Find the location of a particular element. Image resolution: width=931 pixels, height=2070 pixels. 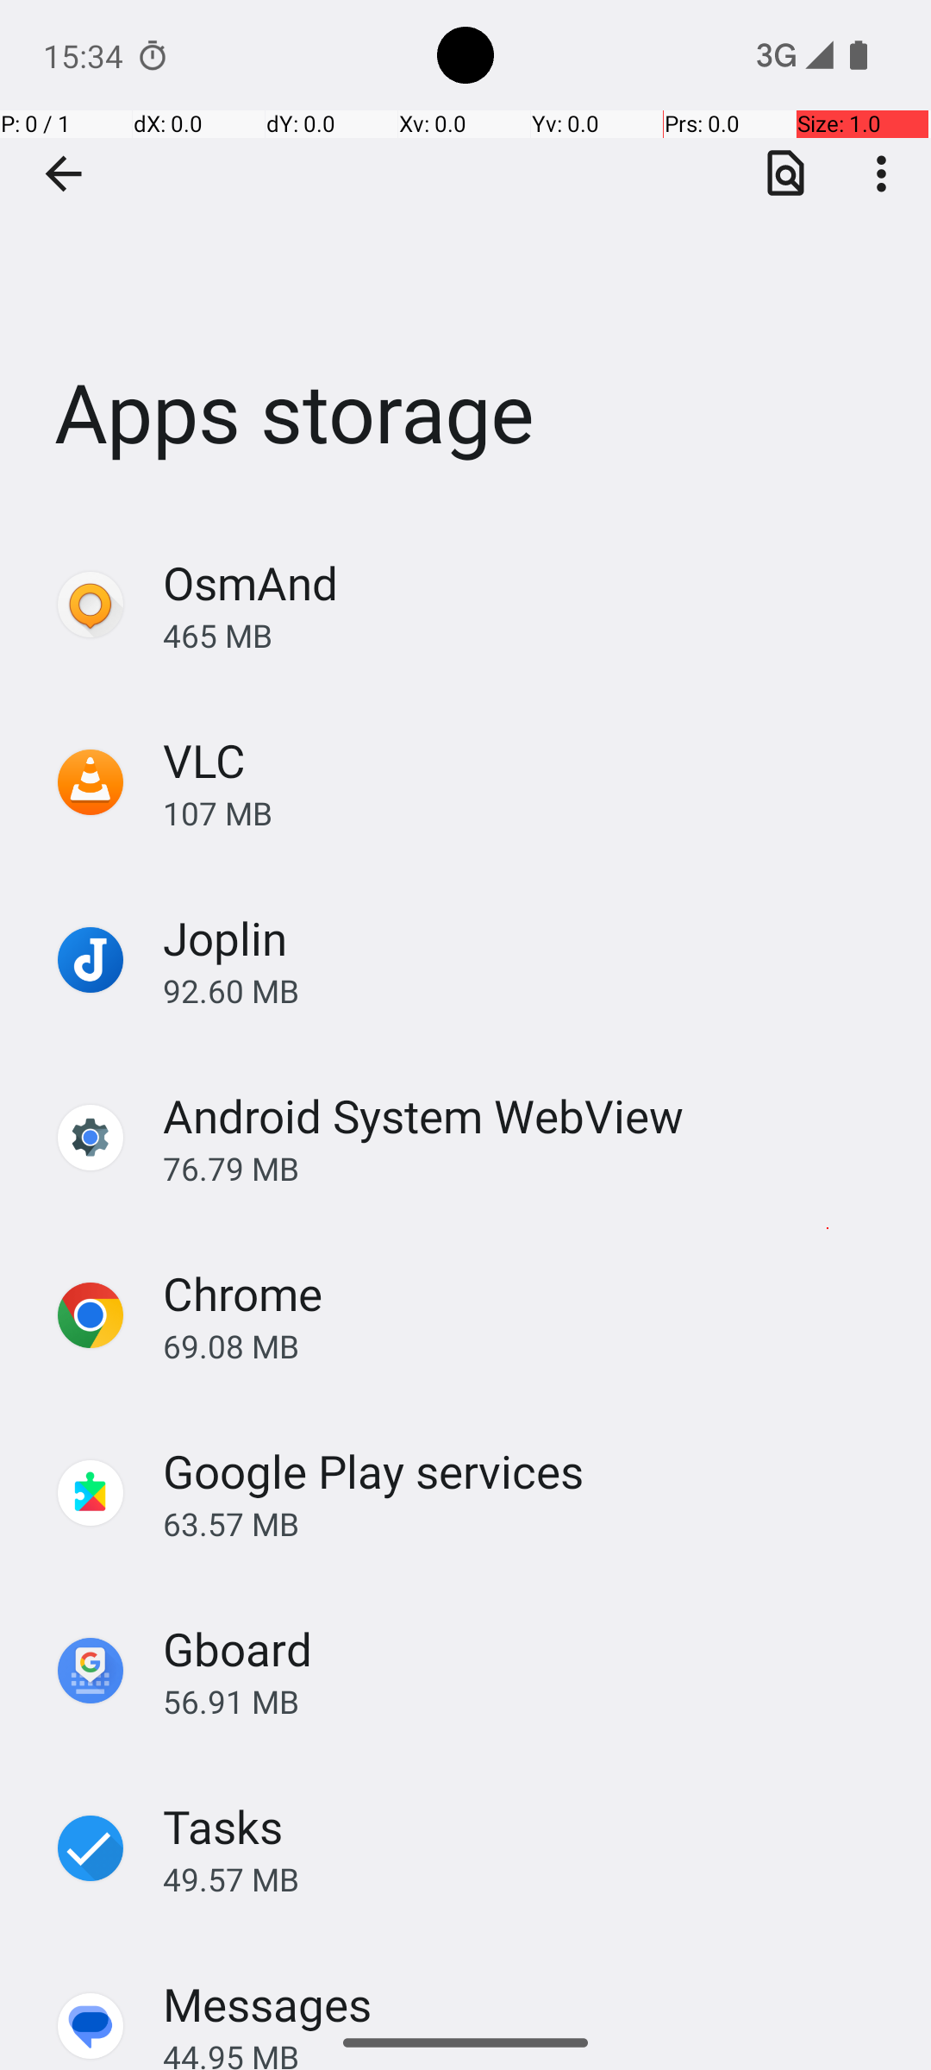

56.91 MB is located at coordinates (529, 1701).